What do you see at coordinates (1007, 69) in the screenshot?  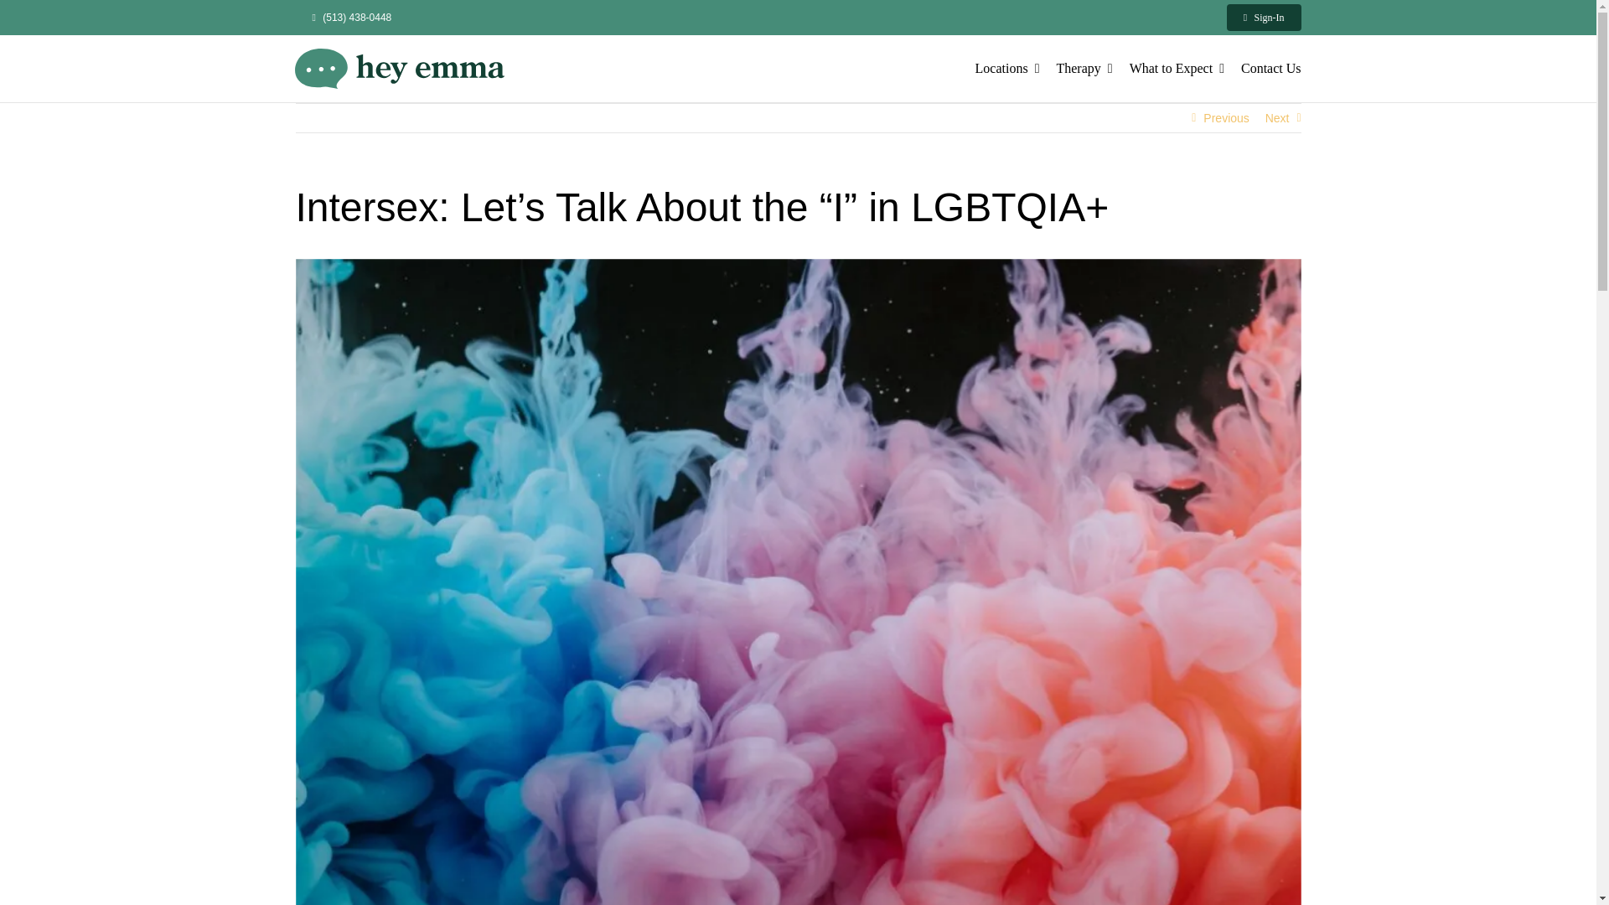 I see `Locations` at bounding box center [1007, 69].